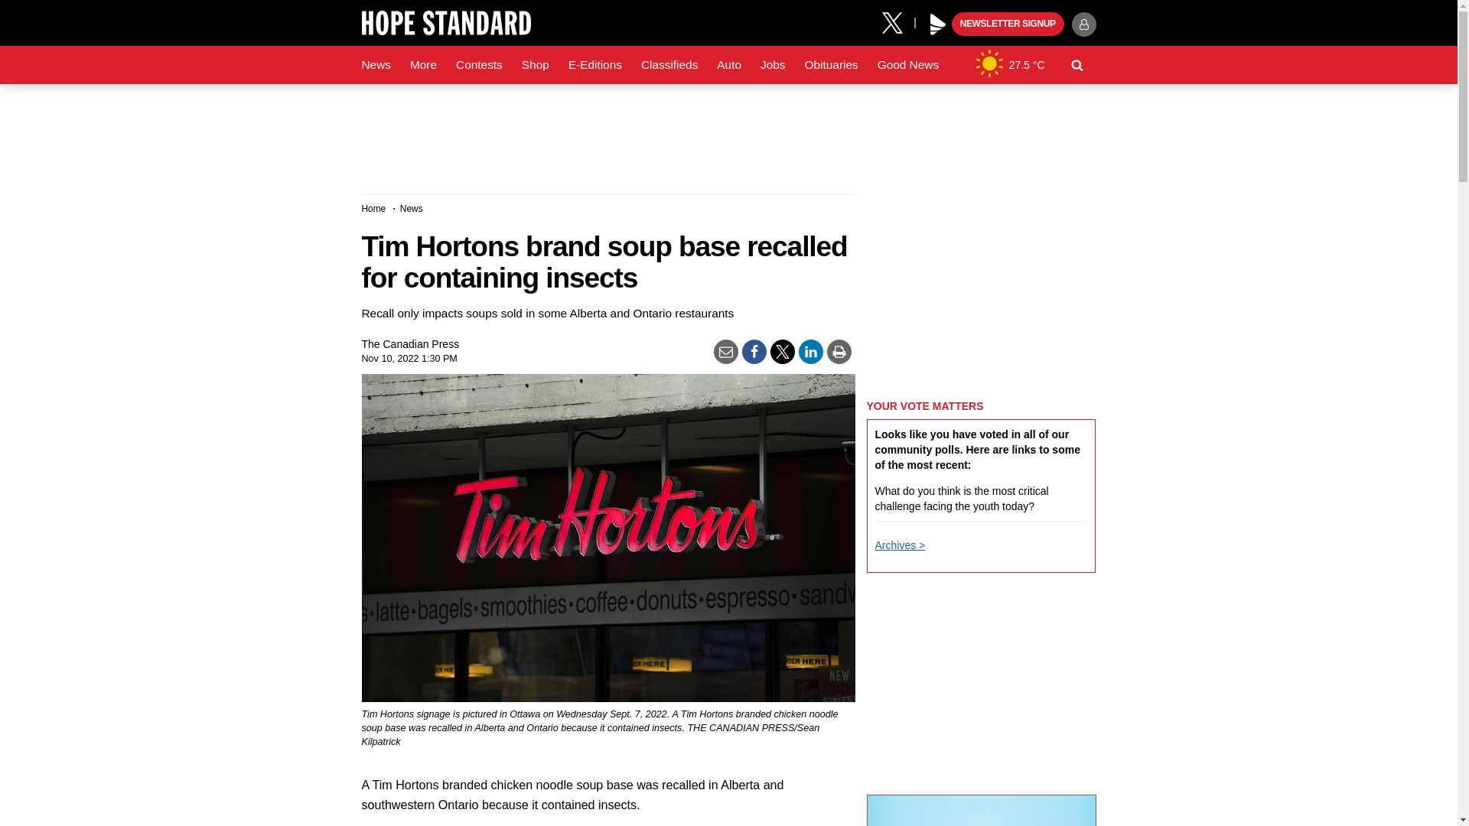  I want to click on Black Press Media, so click(938, 24).